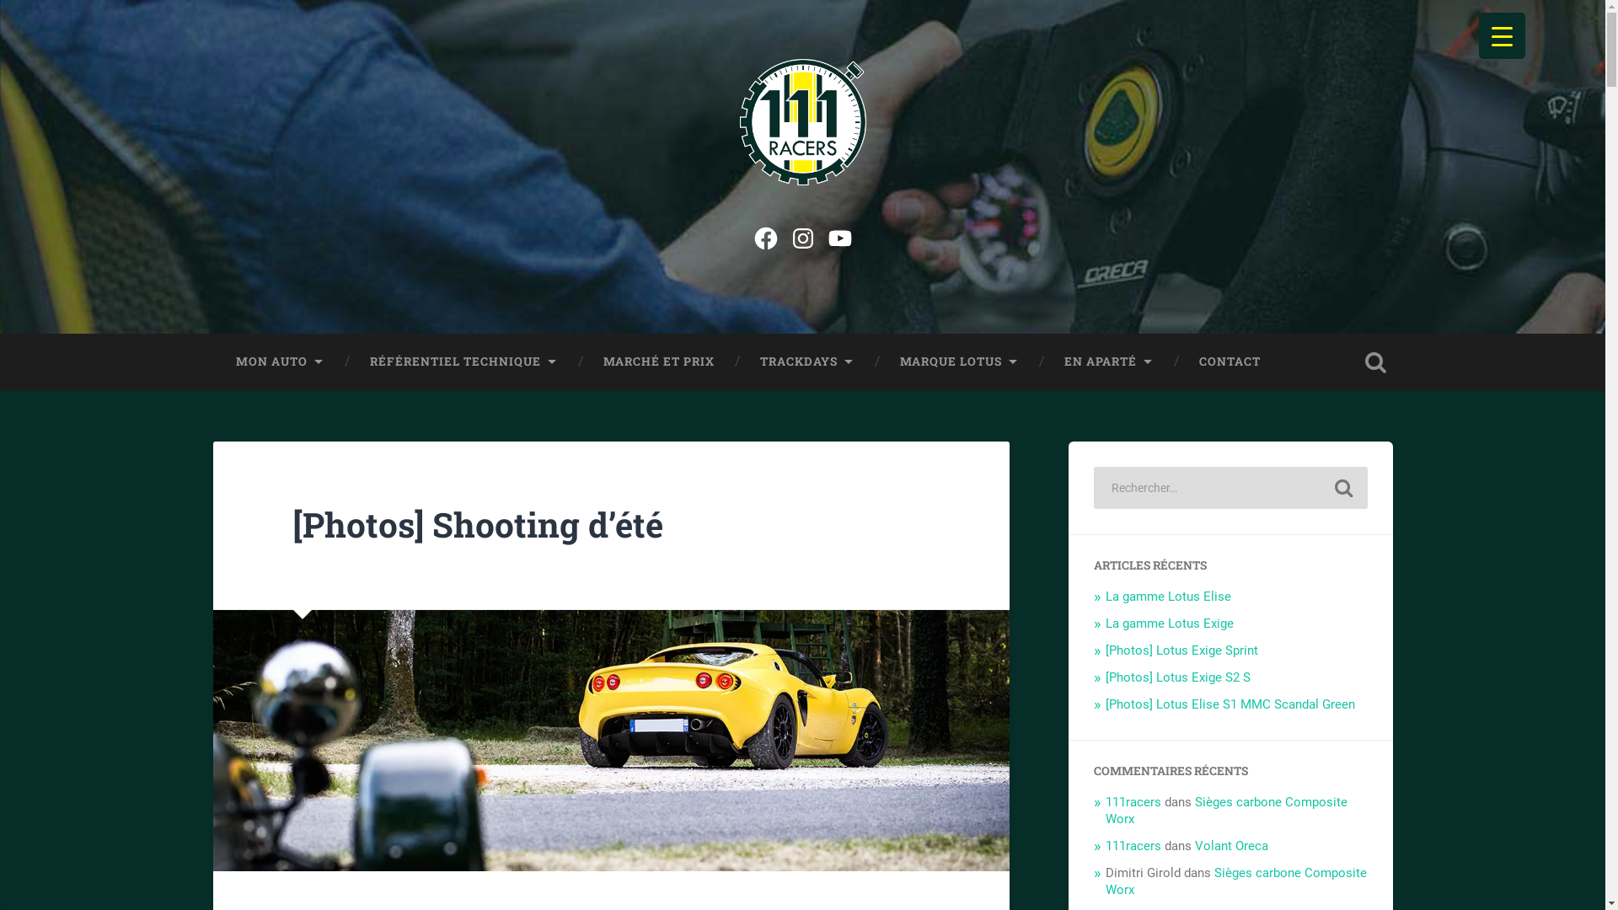 The width and height of the screenshot is (1618, 910). What do you see at coordinates (1181, 650) in the screenshot?
I see `[Photos] Lotus Exige Sprint` at bounding box center [1181, 650].